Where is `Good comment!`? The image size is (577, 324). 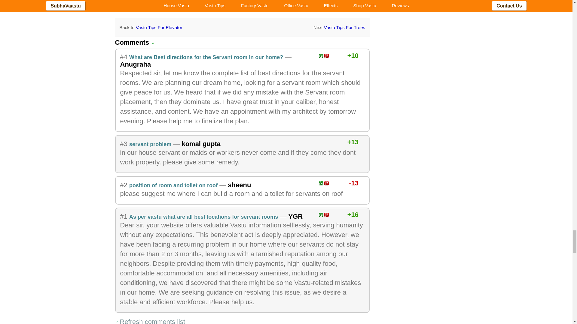
Good comment! is located at coordinates (321, 56).